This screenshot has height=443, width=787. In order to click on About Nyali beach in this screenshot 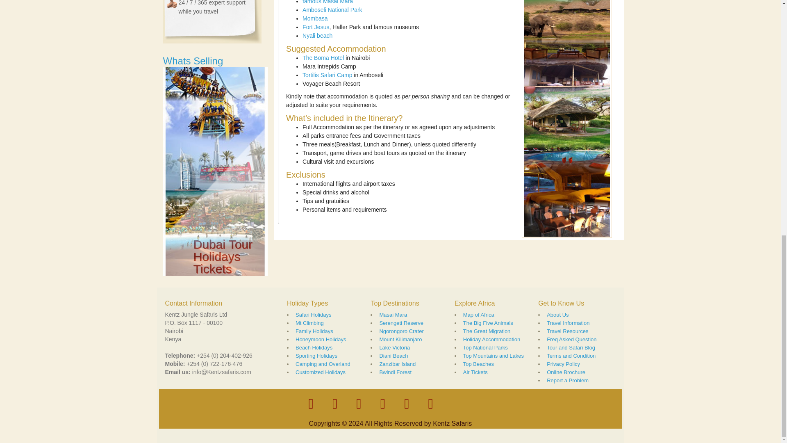, I will do `click(317, 35)`.